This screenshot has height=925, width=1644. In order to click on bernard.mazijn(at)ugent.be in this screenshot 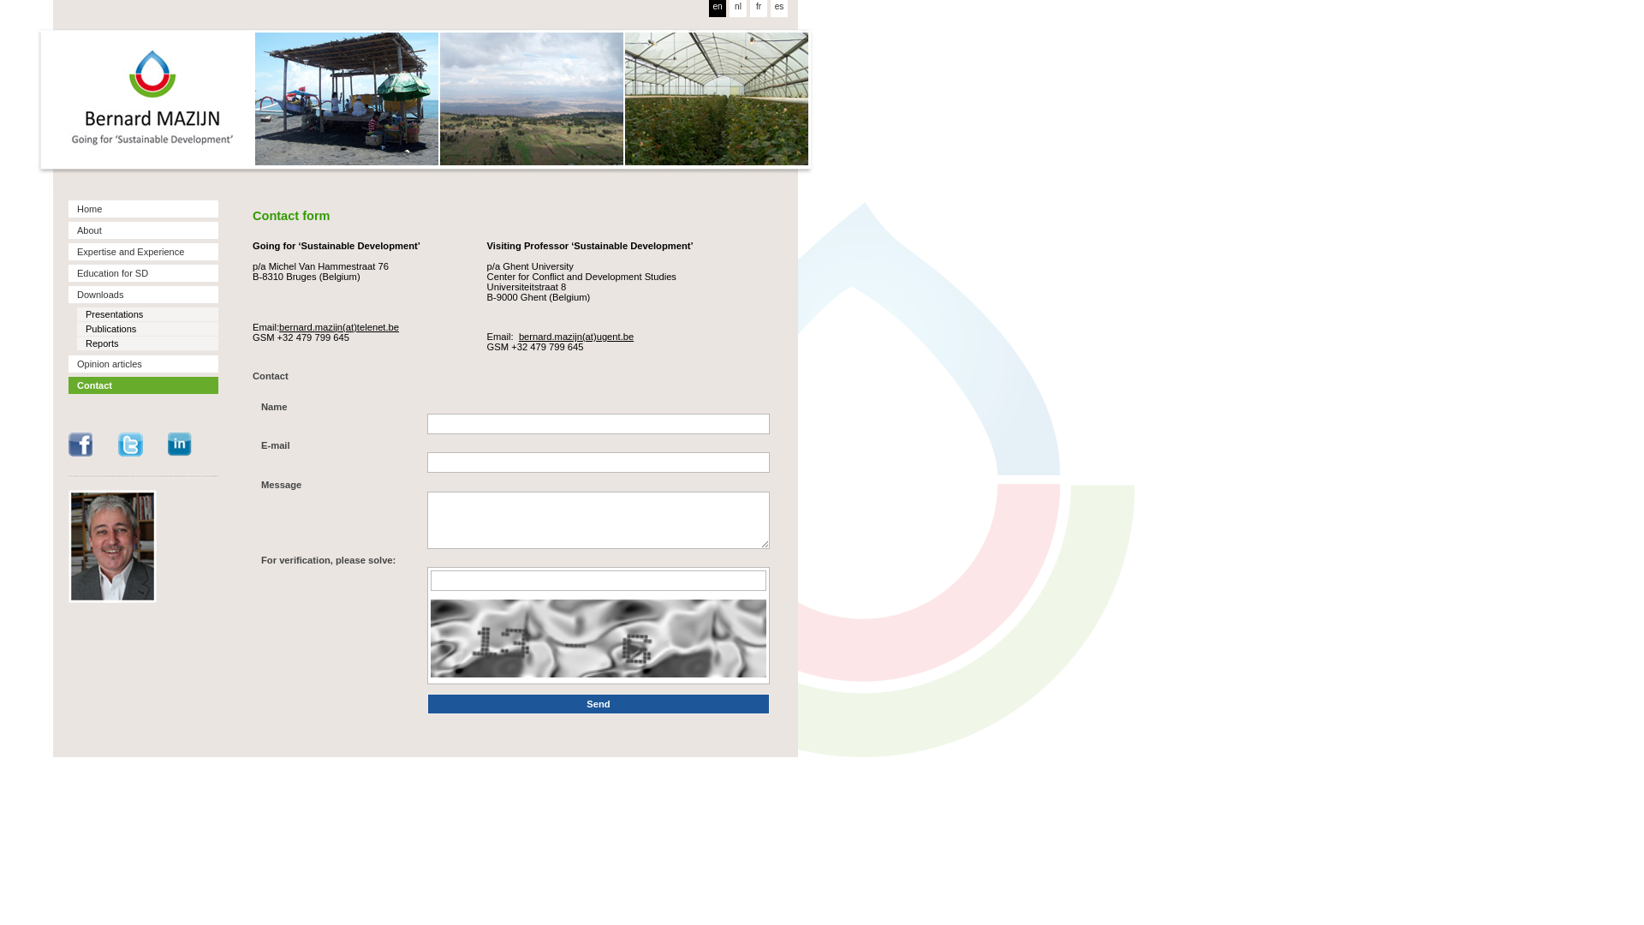, I will do `click(576, 337)`.